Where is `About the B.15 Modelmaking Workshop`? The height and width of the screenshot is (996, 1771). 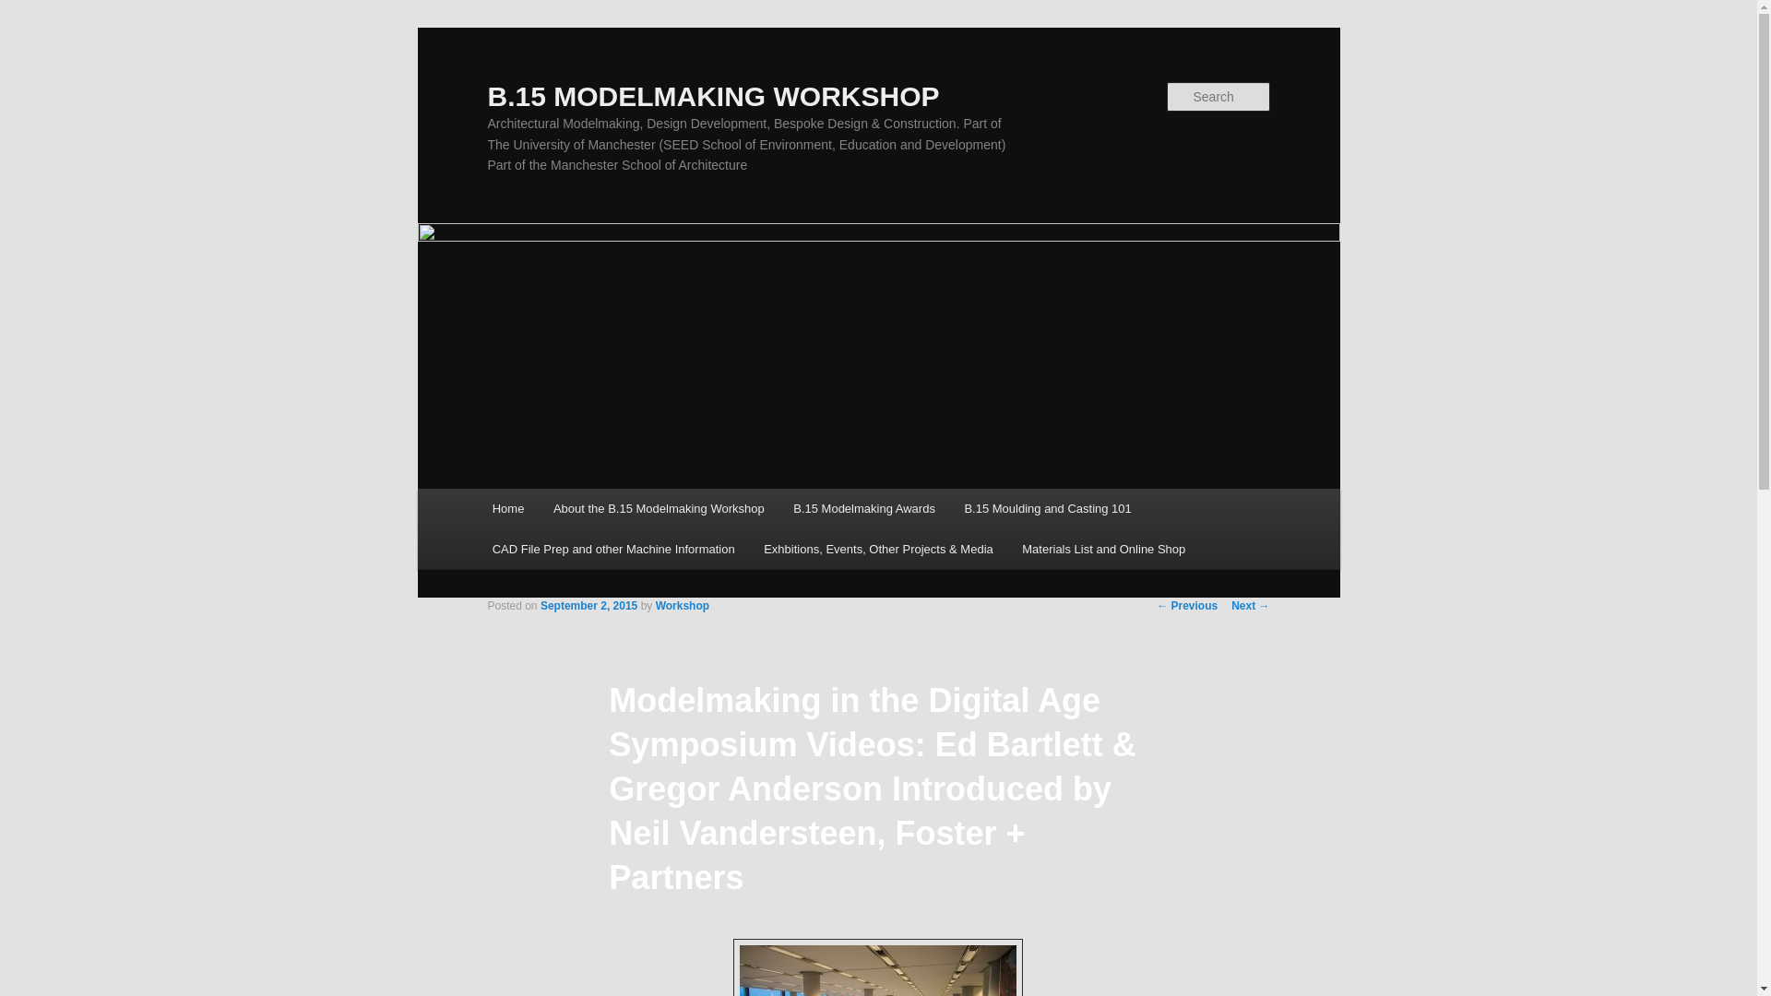 About the B.15 Modelmaking Workshop is located at coordinates (659, 509).